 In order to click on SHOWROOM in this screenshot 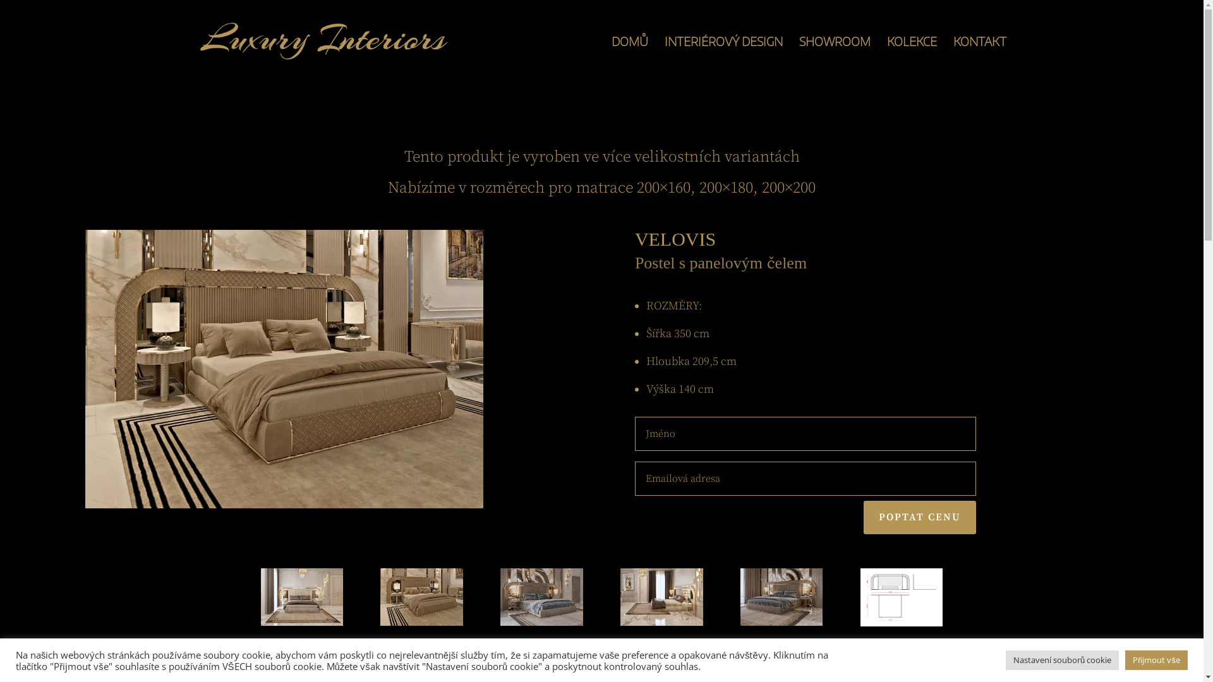, I will do `click(834, 59)`.